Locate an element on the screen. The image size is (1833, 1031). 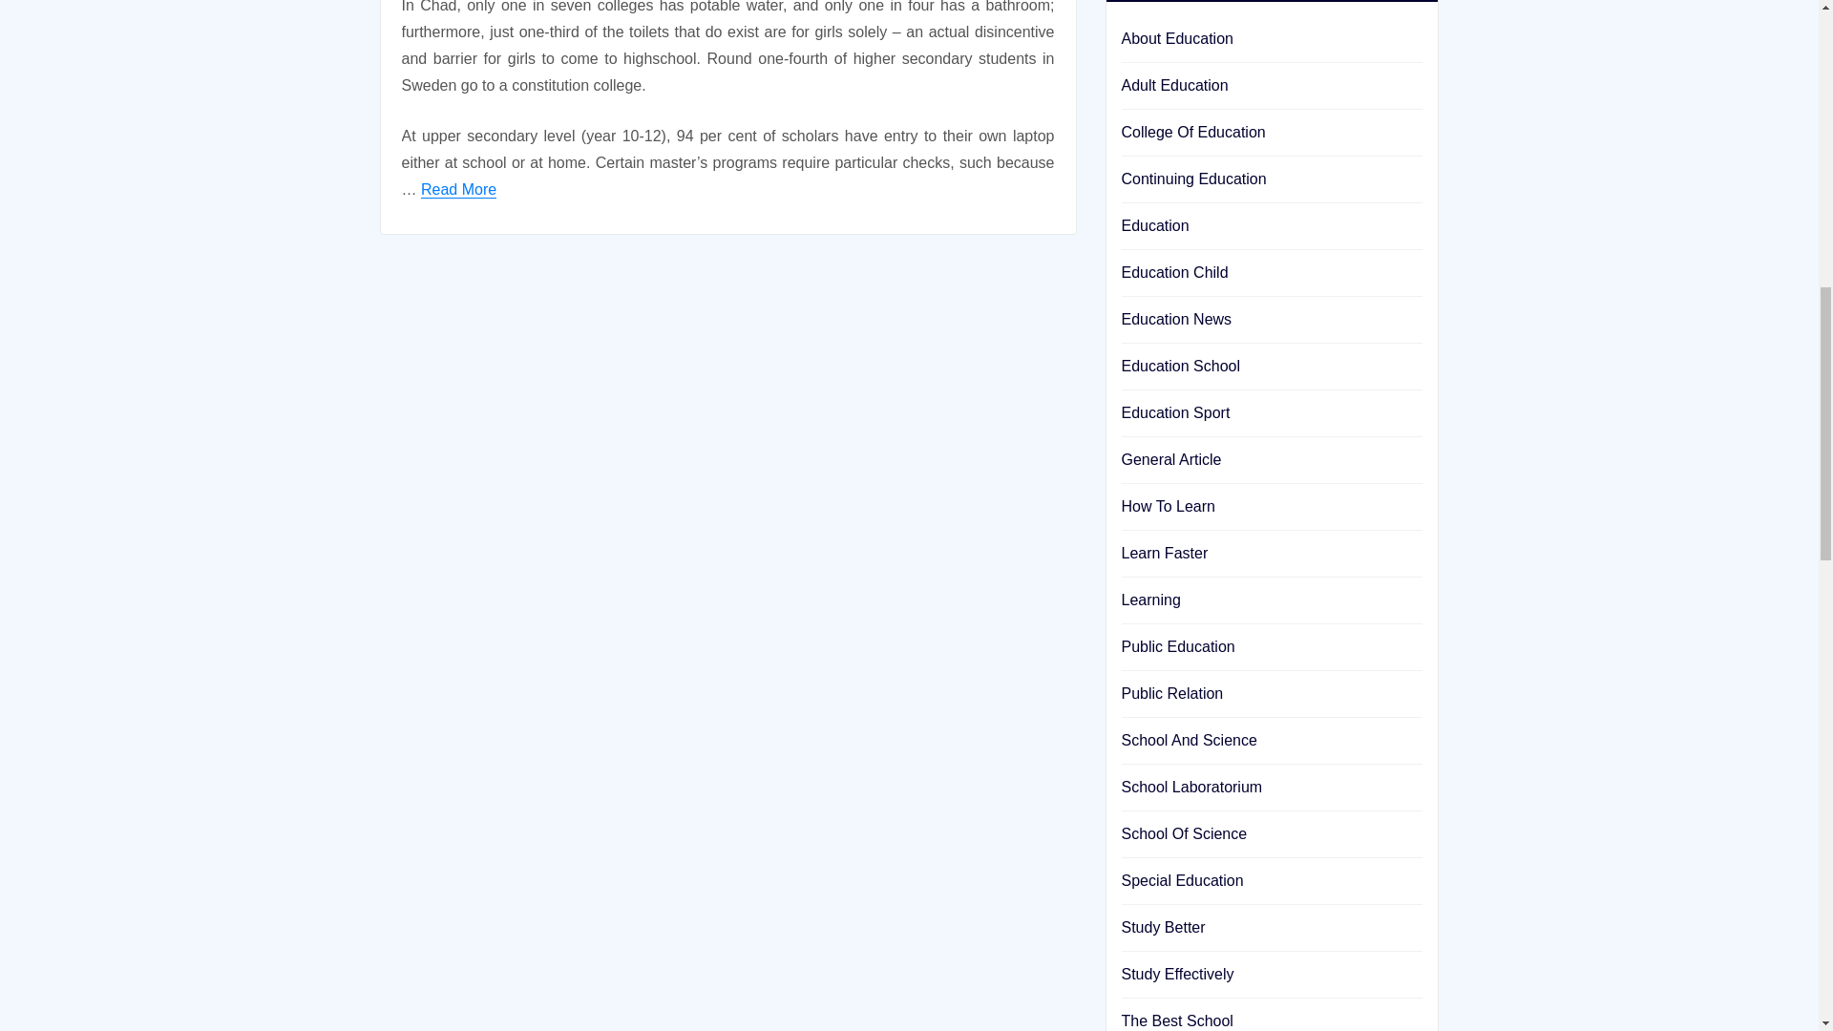
Adult Education is located at coordinates (1174, 86).